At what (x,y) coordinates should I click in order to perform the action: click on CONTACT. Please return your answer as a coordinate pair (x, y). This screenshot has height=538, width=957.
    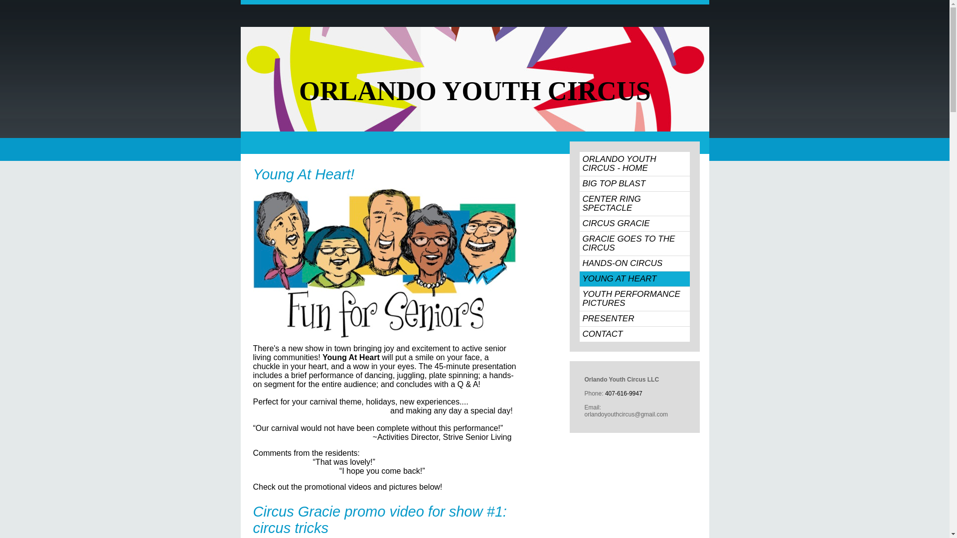
    Looking at the image, I should click on (634, 334).